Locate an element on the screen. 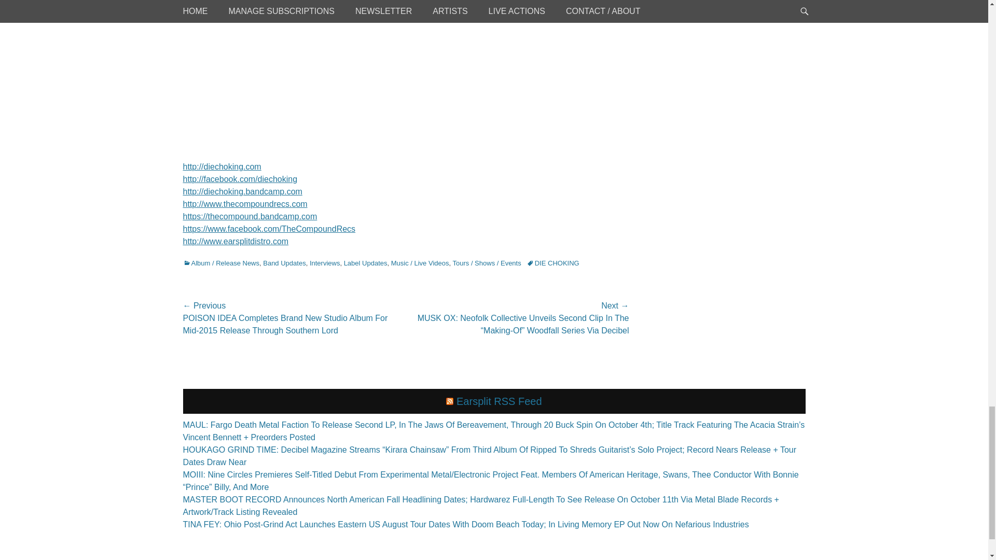 The image size is (996, 560). DIE CHOKING is located at coordinates (553, 263).